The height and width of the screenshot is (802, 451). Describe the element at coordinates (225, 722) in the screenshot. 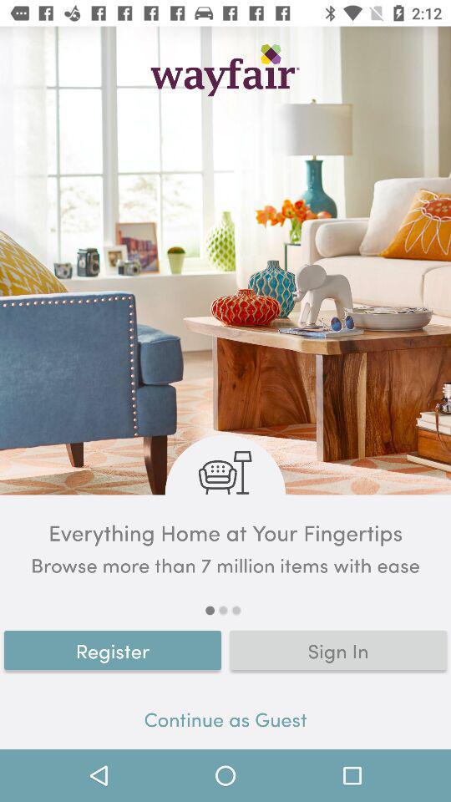

I see `open icon below the register icon` at that location.